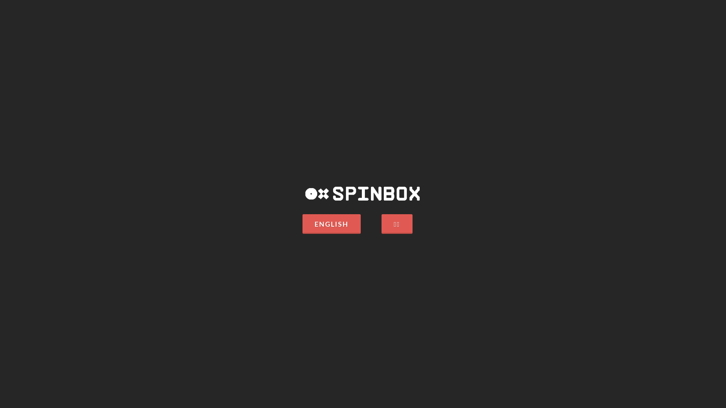  Describe the element at coordinates (332, 224) in the screenshot. I see `ENGLISH` at that location.